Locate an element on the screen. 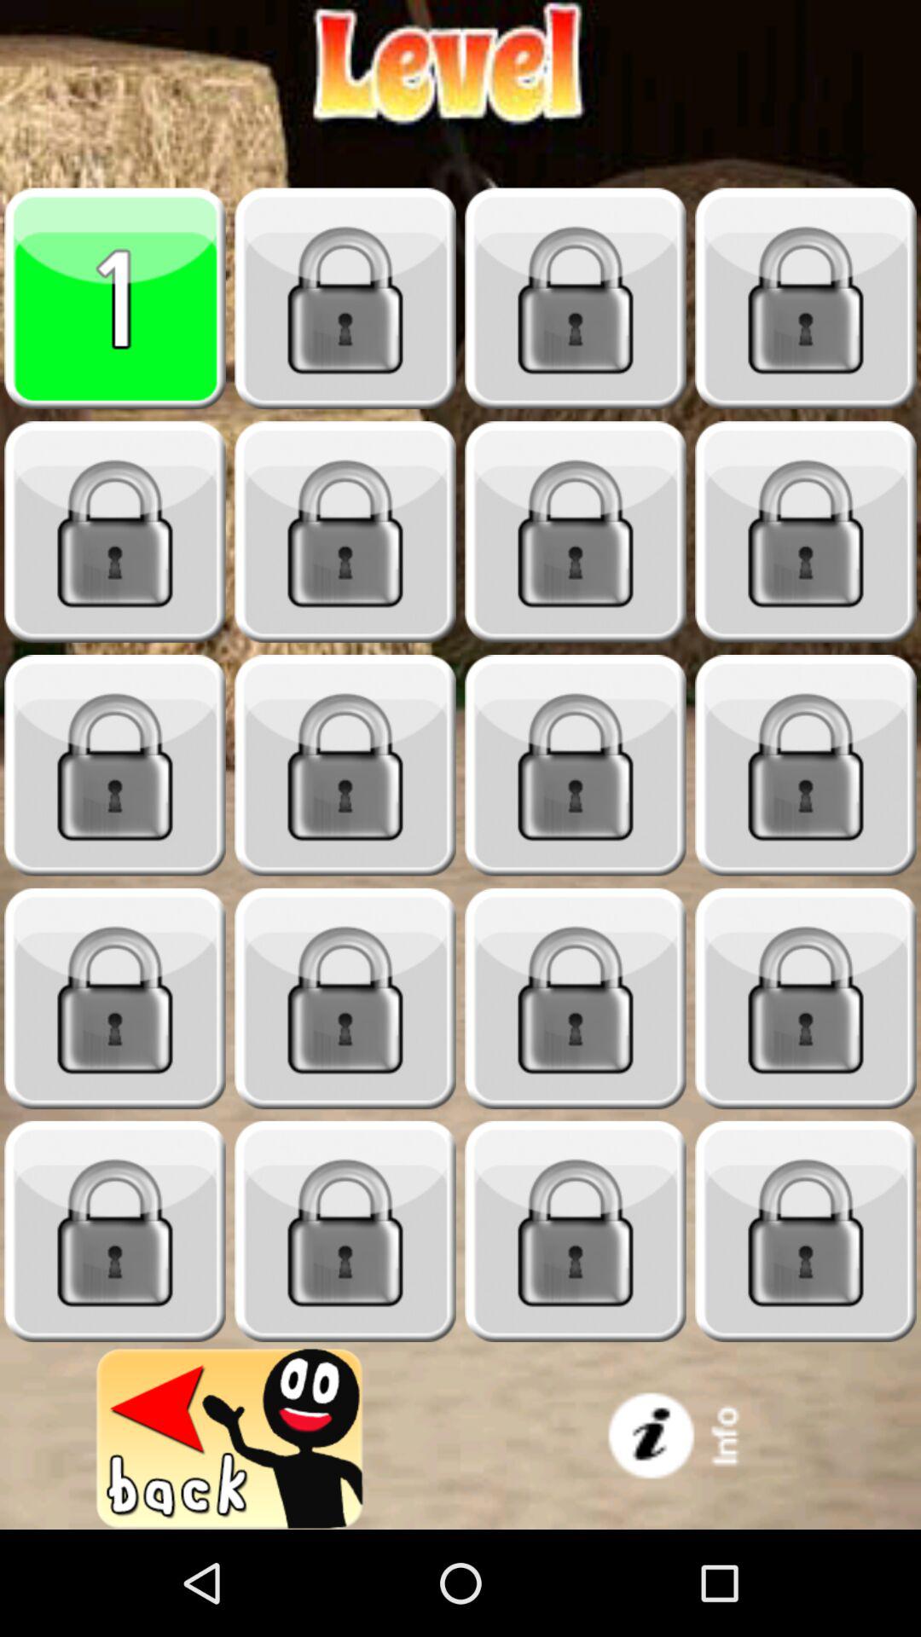 This screenshot has height=1637, width=921. get info is located at coordinates (691, 1439).